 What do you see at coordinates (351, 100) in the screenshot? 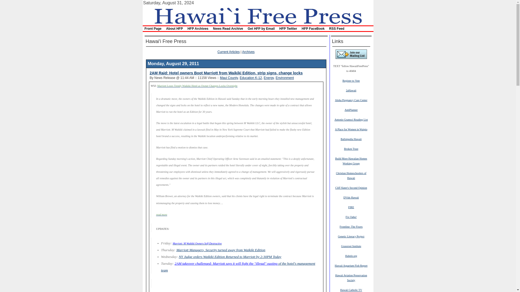
I see `Aloha Pregnancy Care Center` at bounding box center [351, 100].